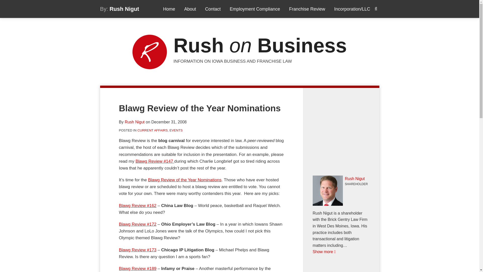 This screenshot has height=272, width=483. I want to click on Franchise Review, so click(307, 9).